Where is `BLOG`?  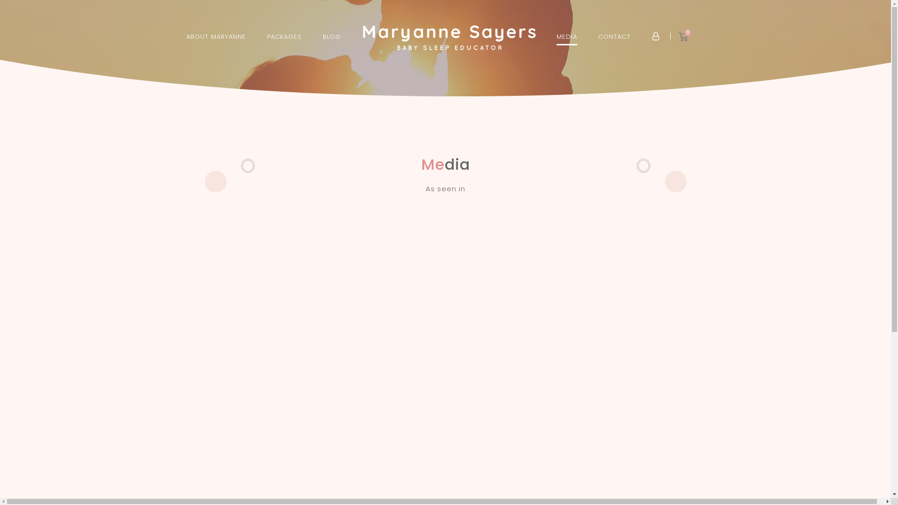 BLOG is located at coordinates (332, 37).